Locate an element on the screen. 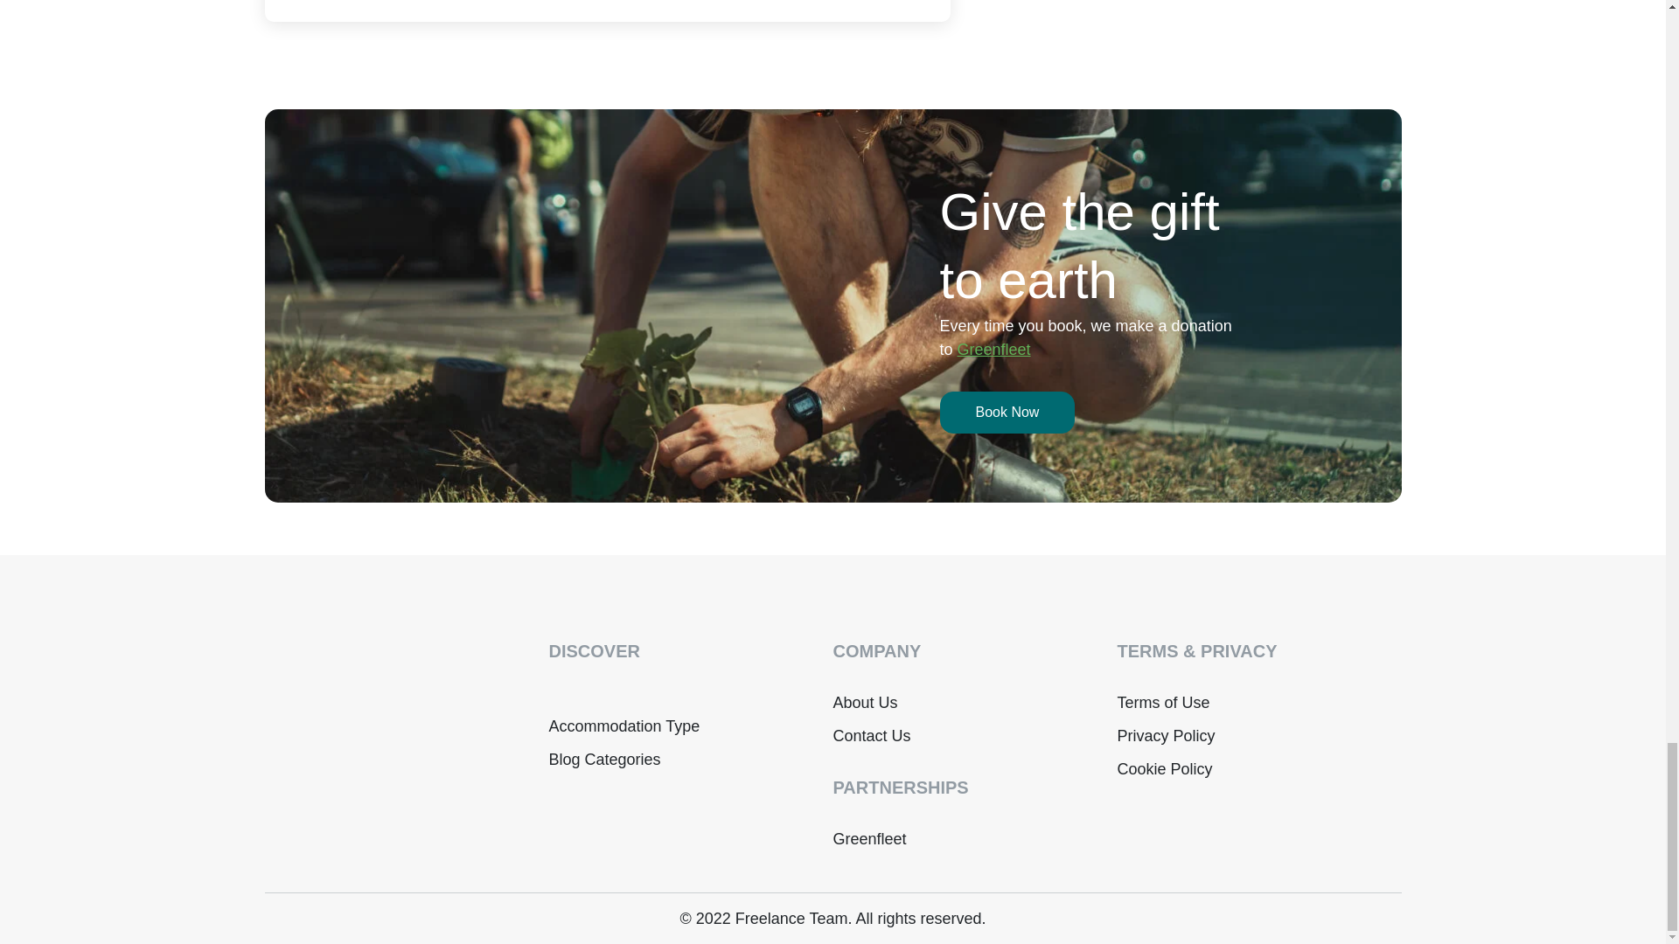 This screenshot has height=944, width=1679. Accommodation Type is located at coordinates (624, 725).